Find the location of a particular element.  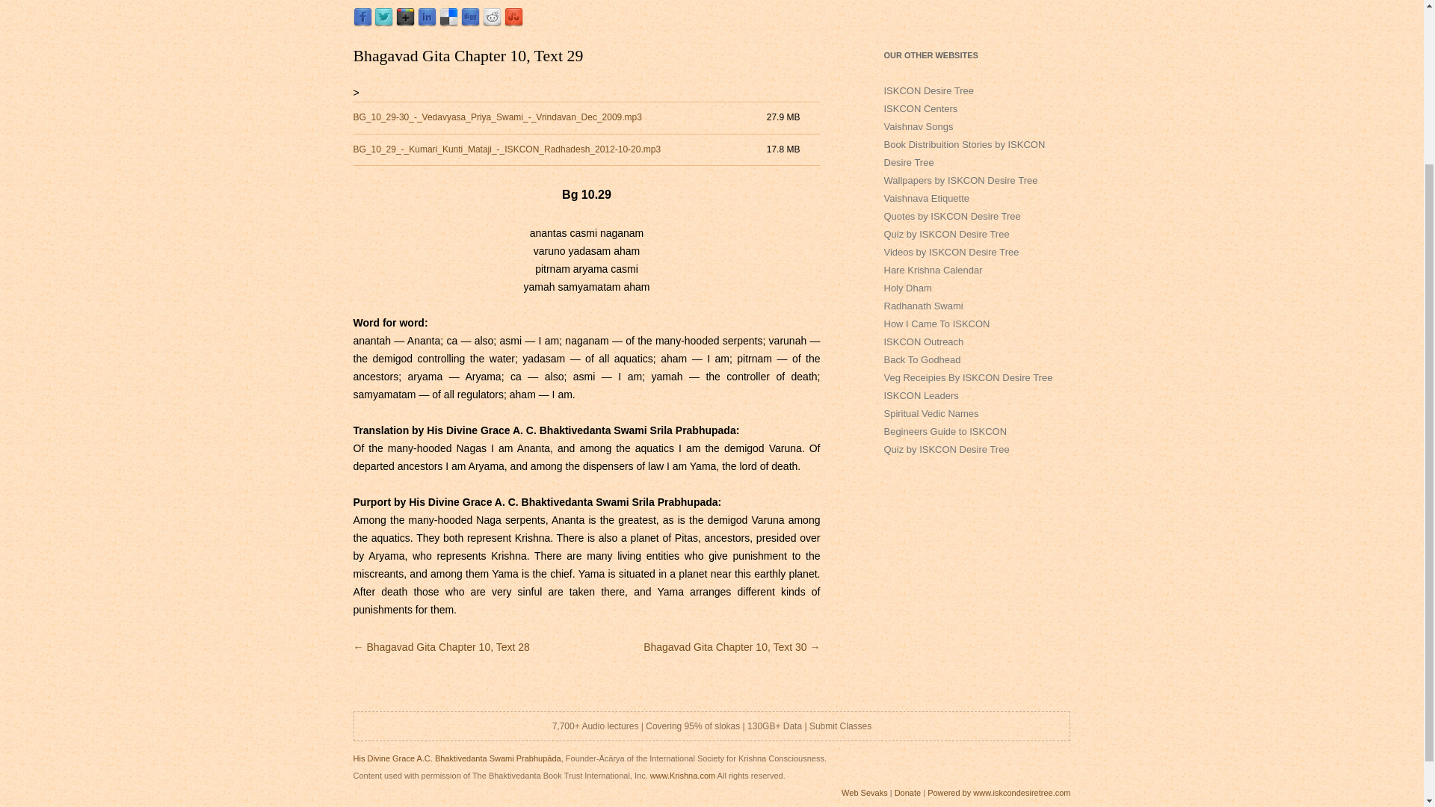

ISKCON Desire Tree is located at coordinates (928, 90).